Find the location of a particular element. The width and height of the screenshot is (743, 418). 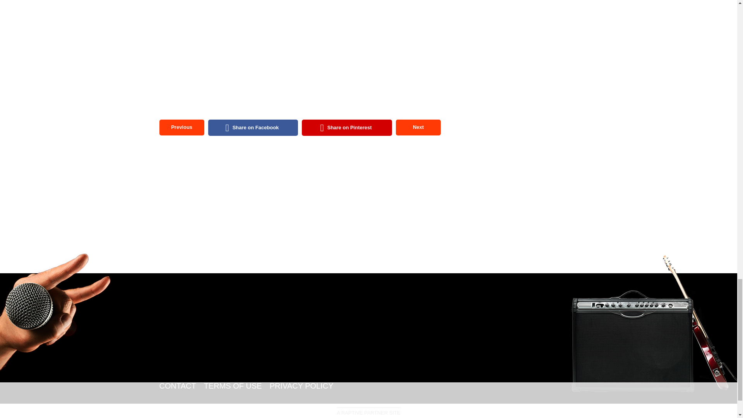

Share on Pinterest is located at coordinates (347, 128).